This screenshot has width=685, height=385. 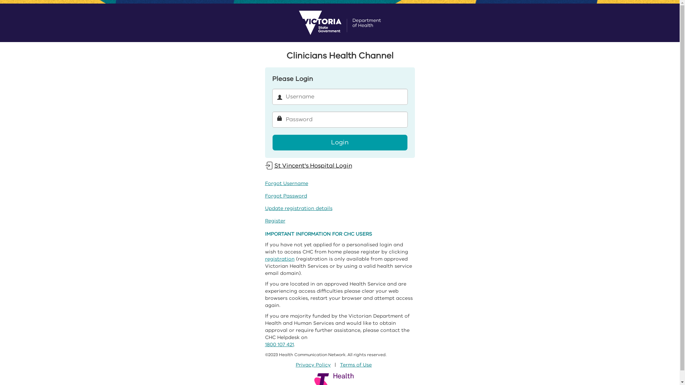 What do you see at coordinates (286, 183) in the screenshot?
I see `Forgot Username` at bounding box center [286, 183].